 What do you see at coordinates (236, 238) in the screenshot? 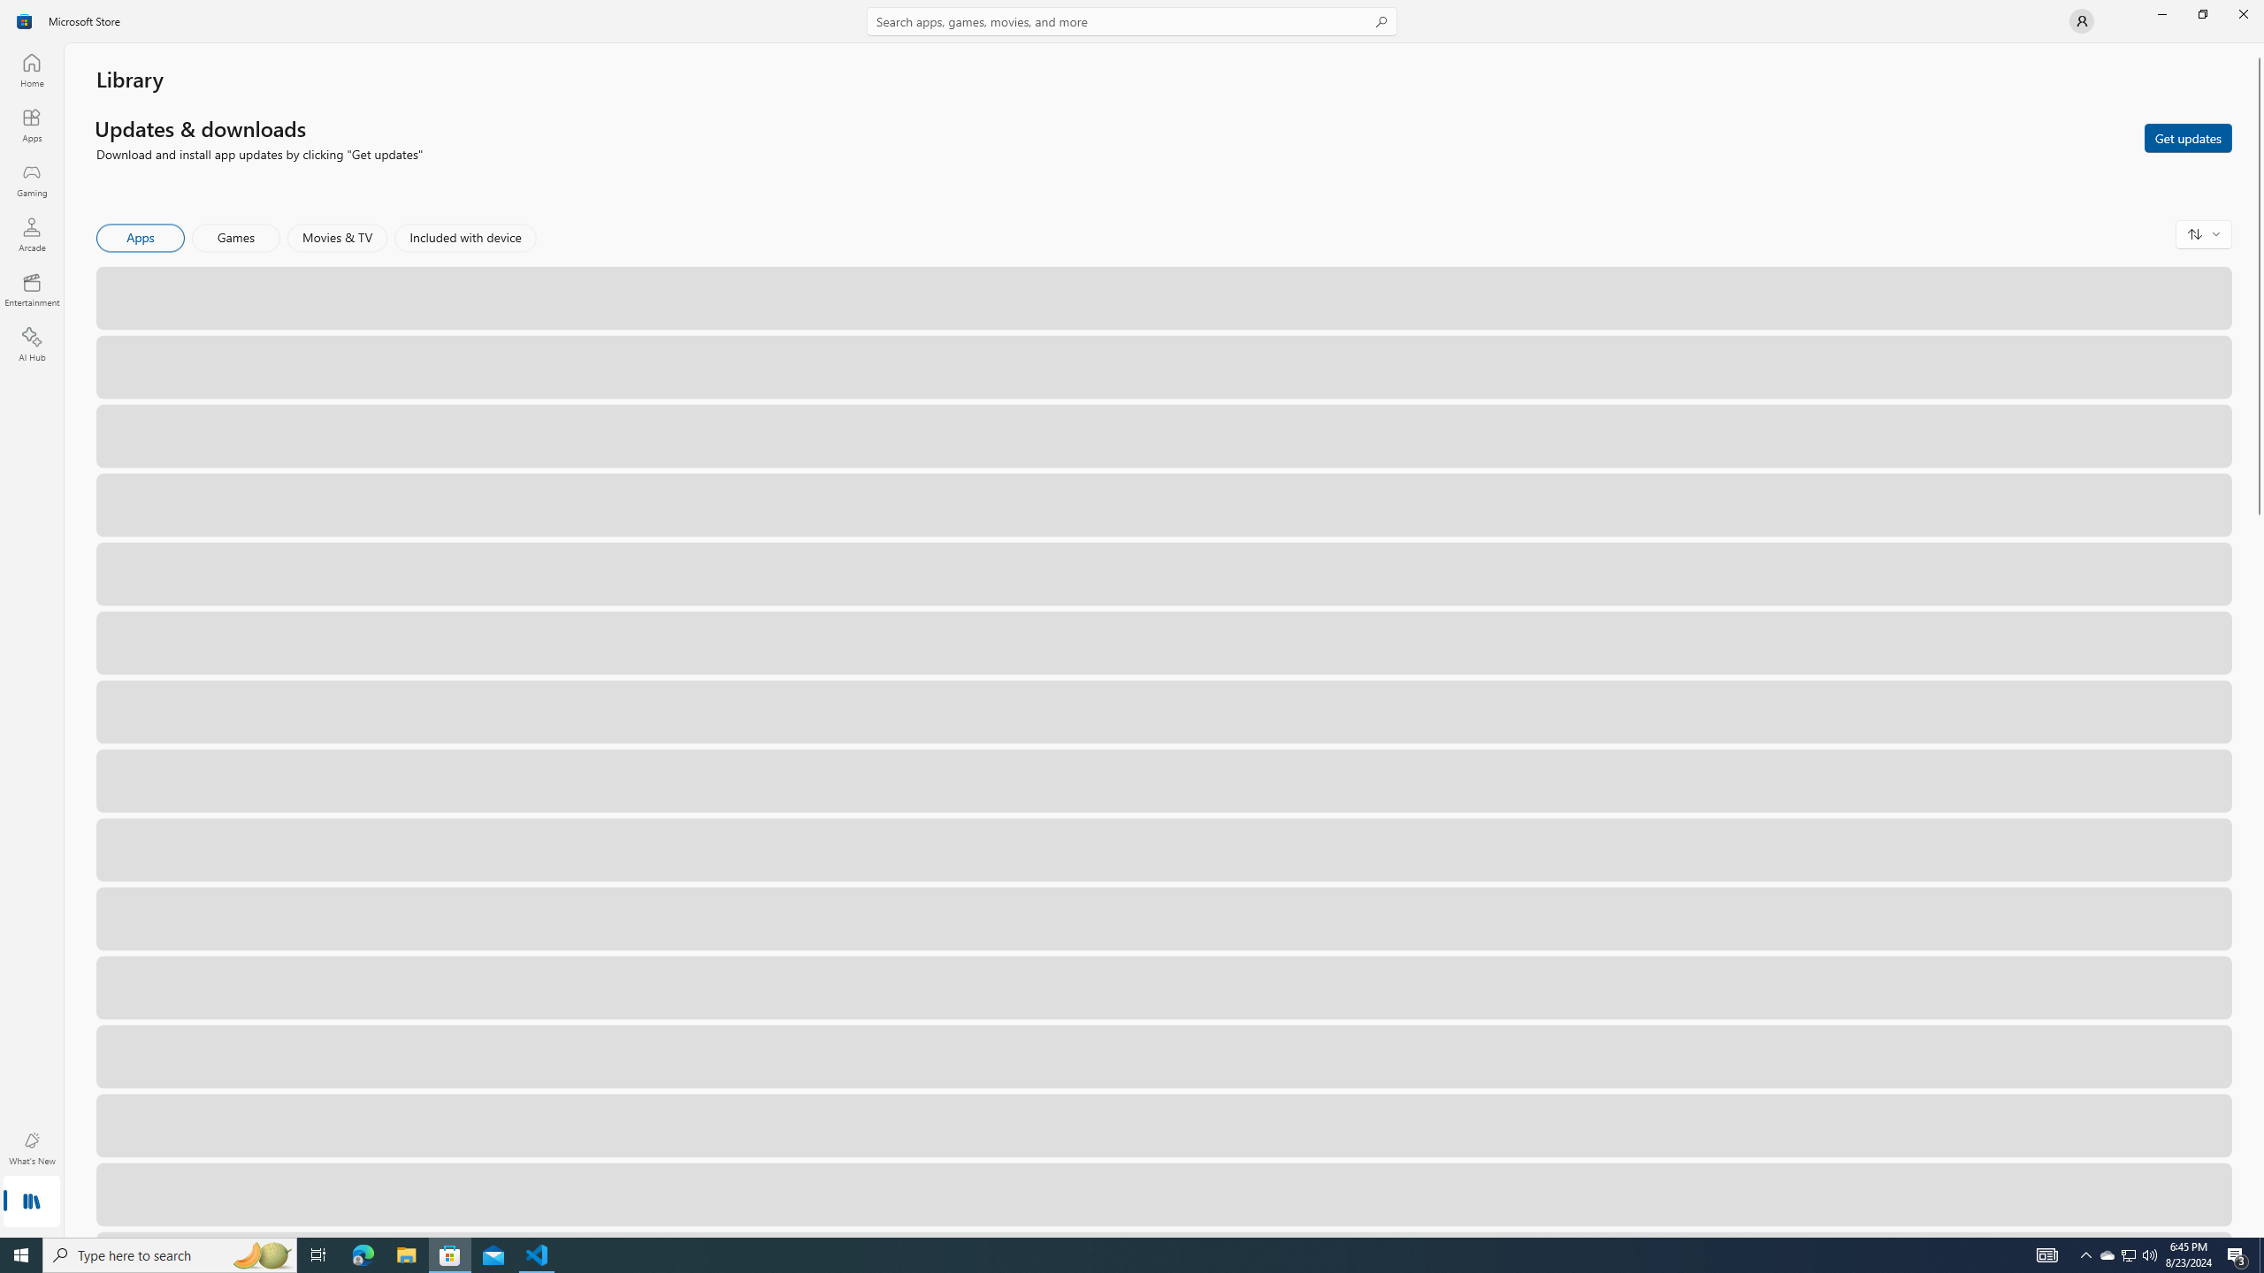
I see `Games` at bounding box center [236, 238].